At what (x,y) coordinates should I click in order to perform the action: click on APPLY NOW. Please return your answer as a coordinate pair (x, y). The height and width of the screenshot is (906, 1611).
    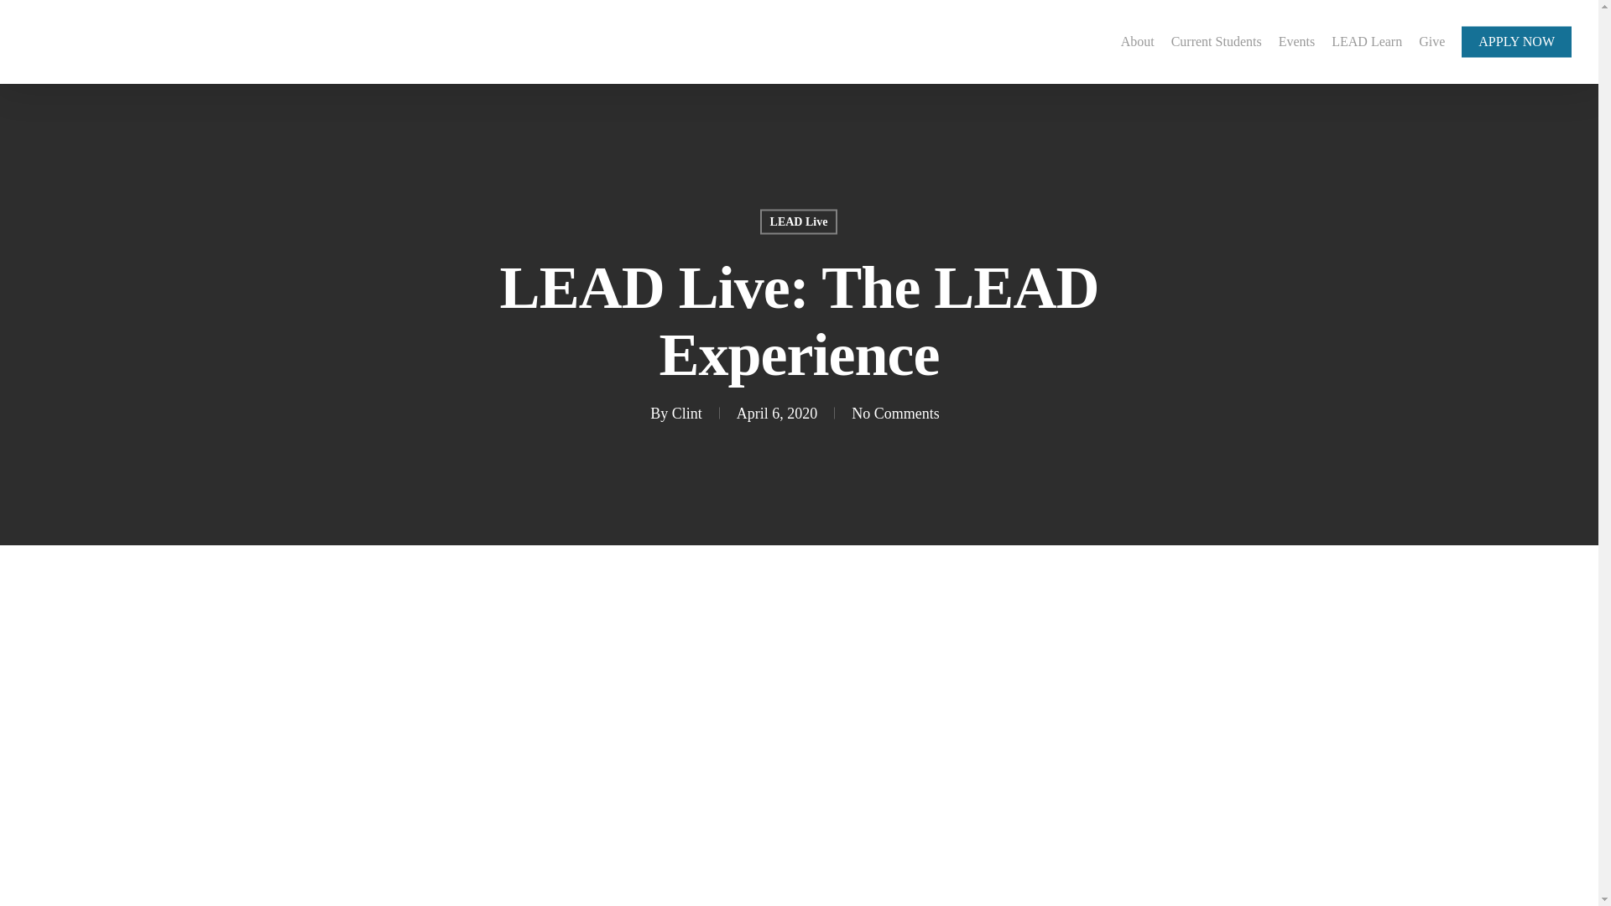
    Looking at the image, I should click on (1516, 41).